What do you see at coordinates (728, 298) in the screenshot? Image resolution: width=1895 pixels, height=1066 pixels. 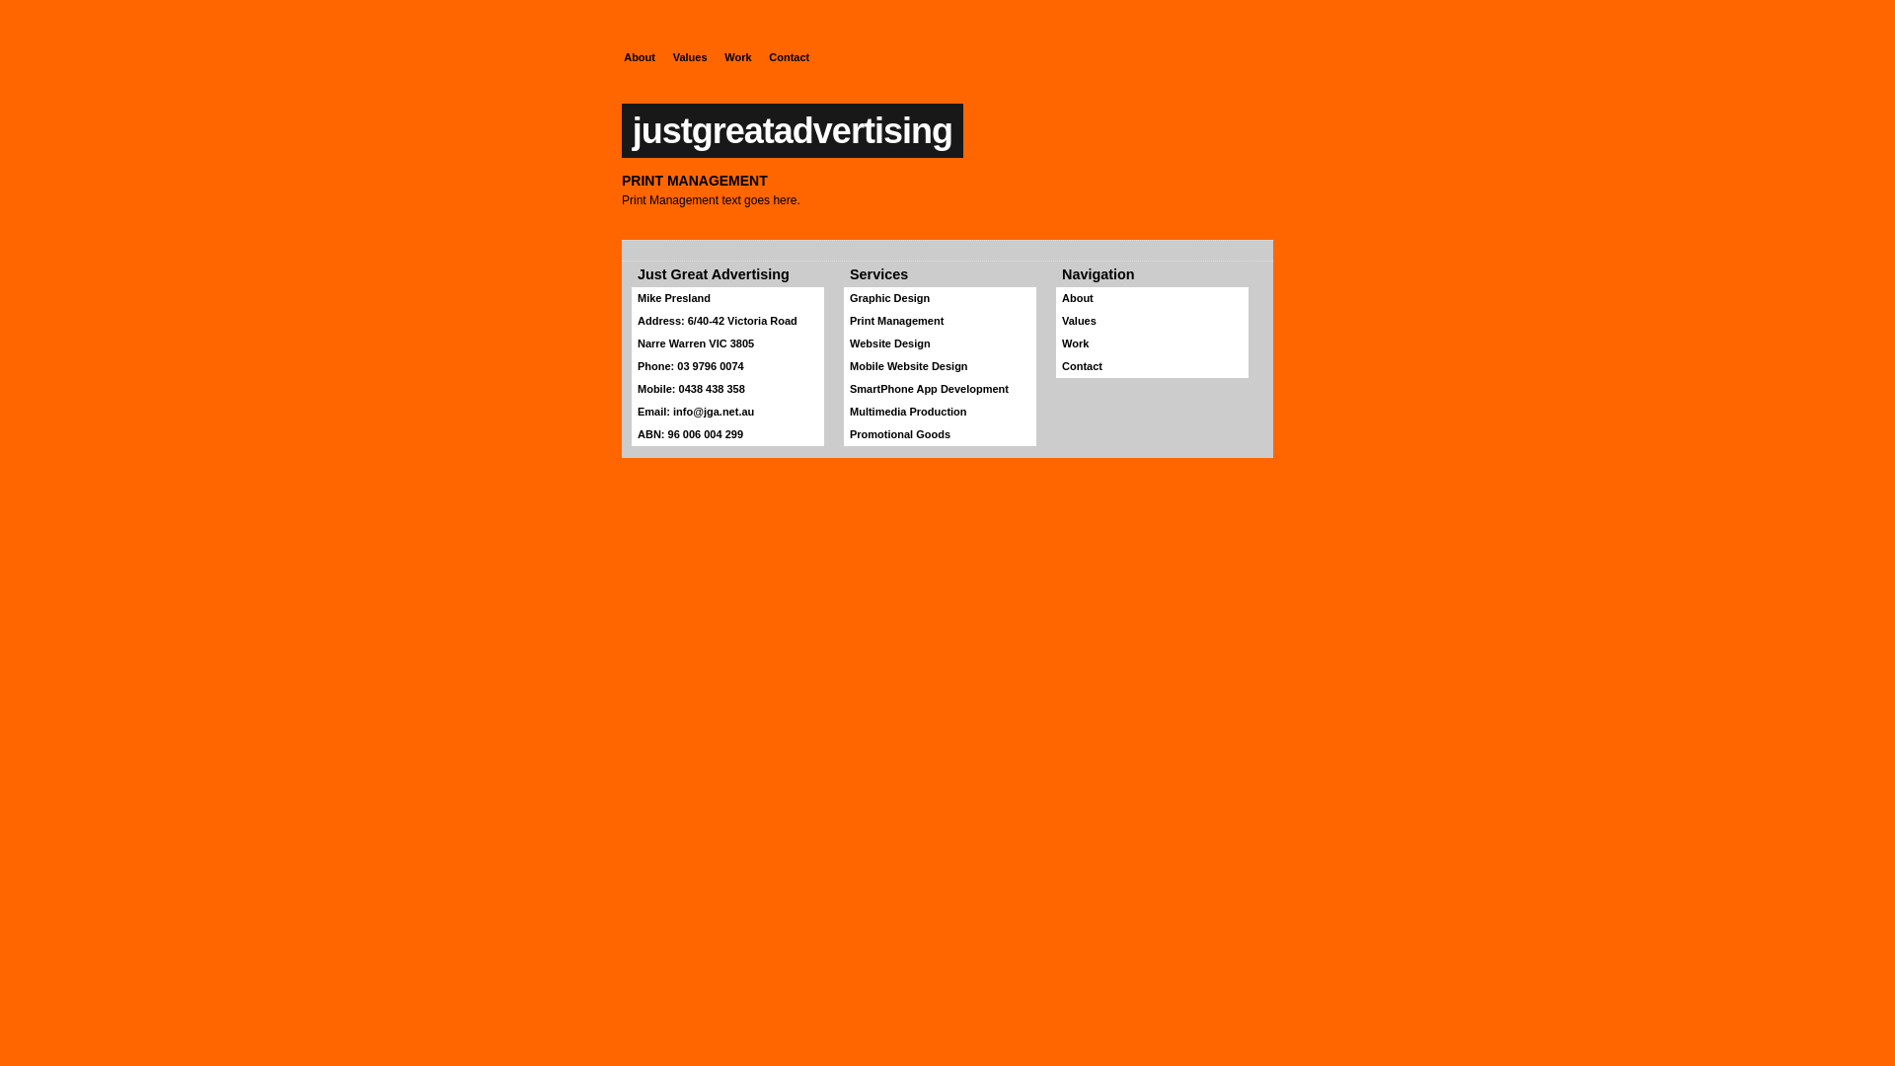 I see `Mike Presland` at bounding box center [728, 298].